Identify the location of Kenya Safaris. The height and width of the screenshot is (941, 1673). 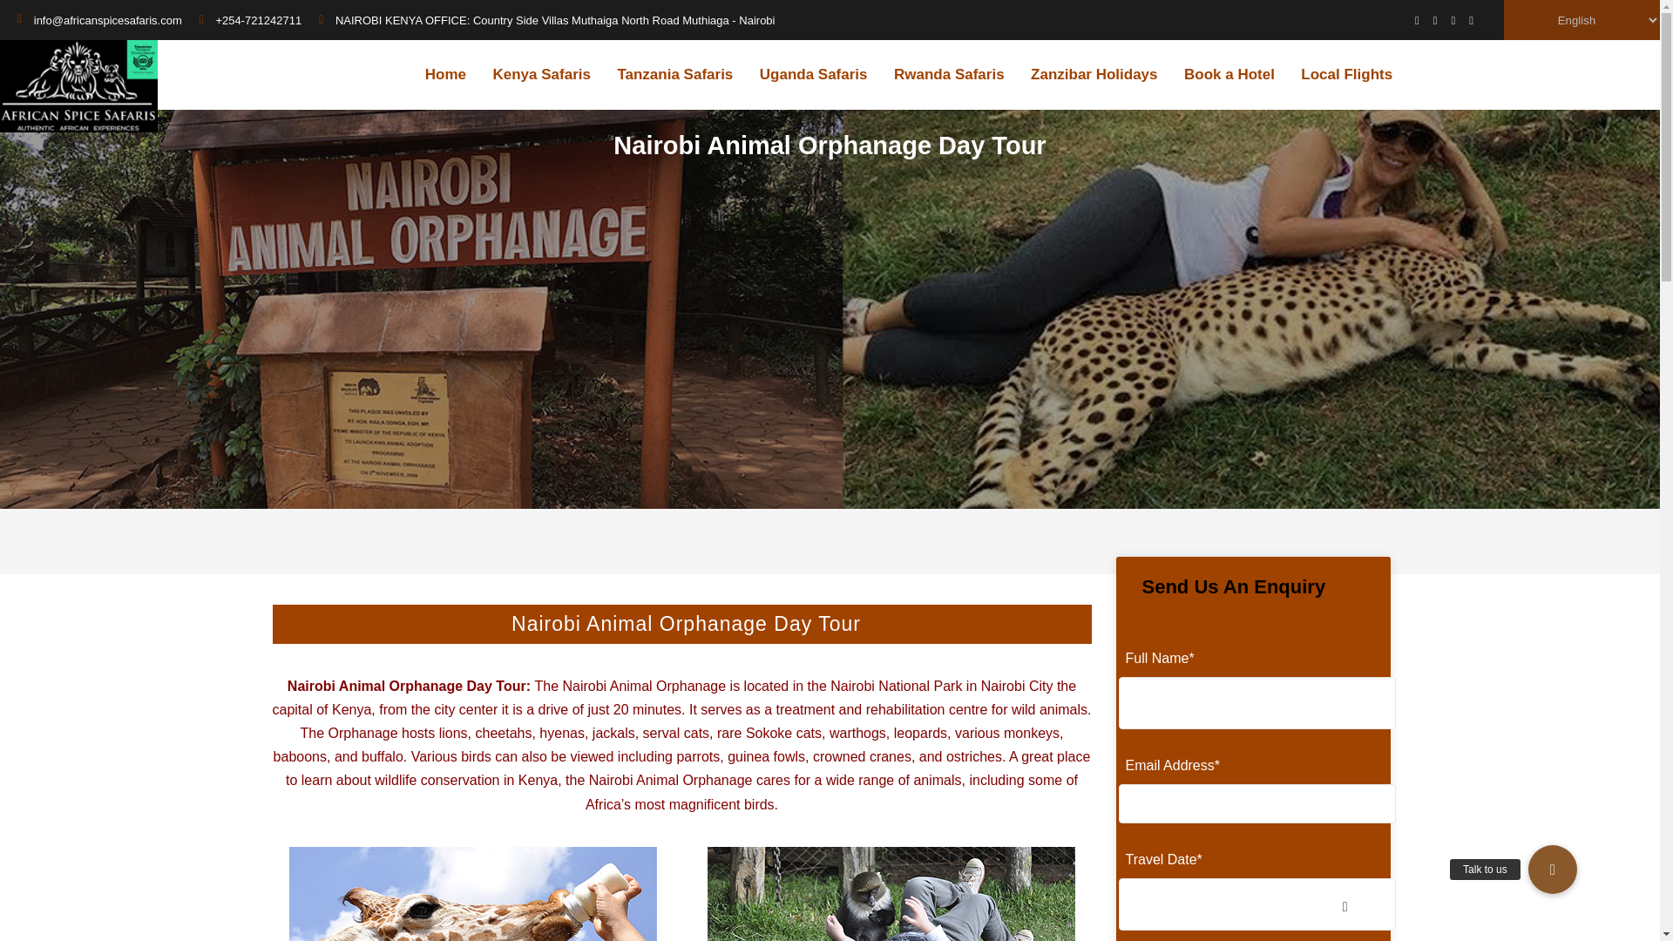
(540, 75).